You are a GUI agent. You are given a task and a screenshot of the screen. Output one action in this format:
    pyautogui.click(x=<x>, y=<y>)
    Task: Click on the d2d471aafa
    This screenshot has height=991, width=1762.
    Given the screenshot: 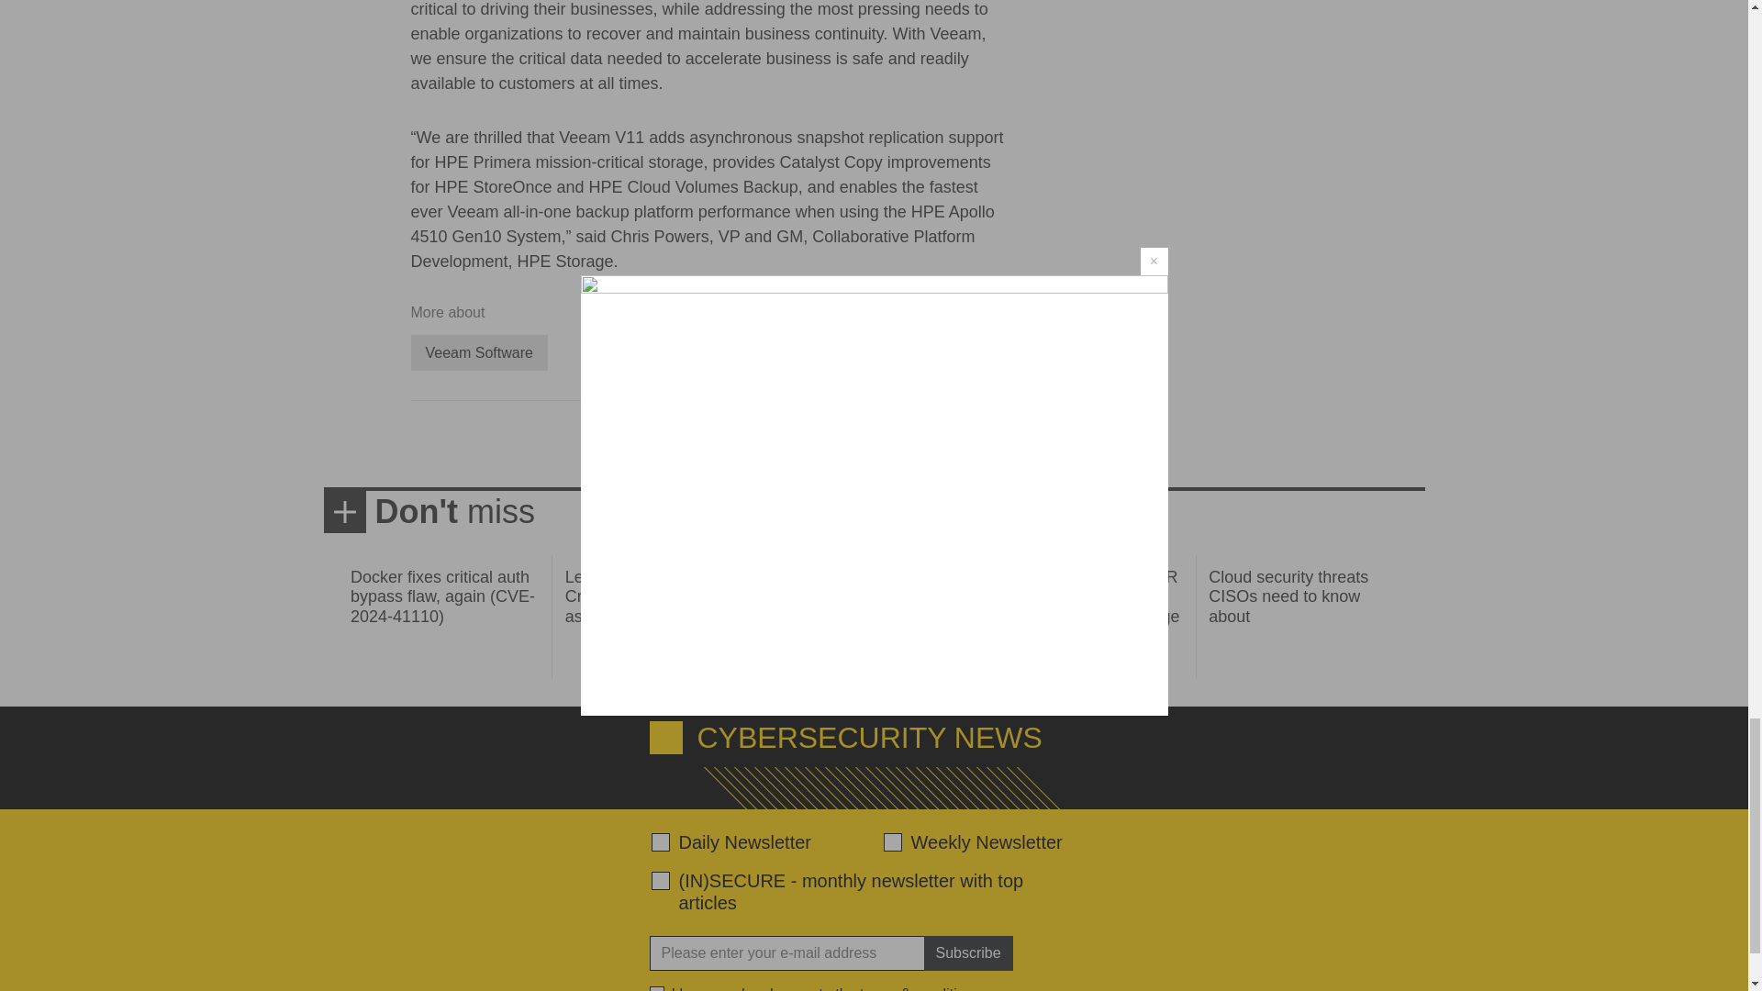 What is the action you would take?
    pyautogui.click(x=891, y=842)
    